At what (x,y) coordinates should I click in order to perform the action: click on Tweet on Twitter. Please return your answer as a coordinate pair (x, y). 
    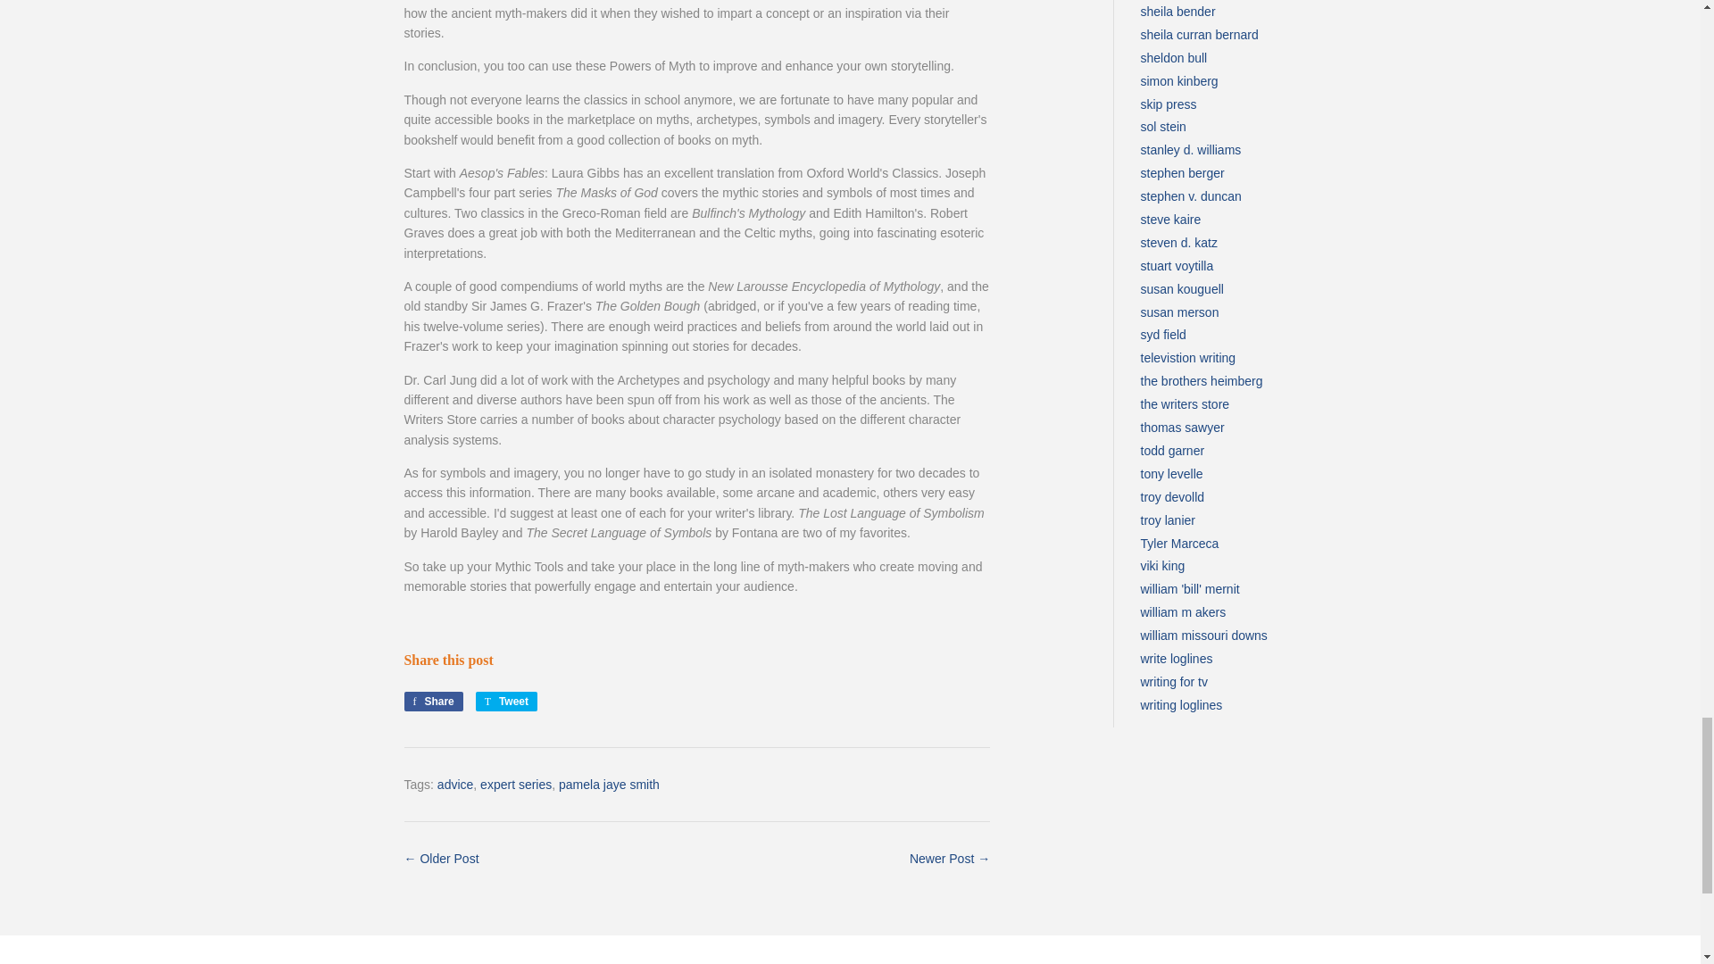
    Looking at the image, I should click on (507, 702).